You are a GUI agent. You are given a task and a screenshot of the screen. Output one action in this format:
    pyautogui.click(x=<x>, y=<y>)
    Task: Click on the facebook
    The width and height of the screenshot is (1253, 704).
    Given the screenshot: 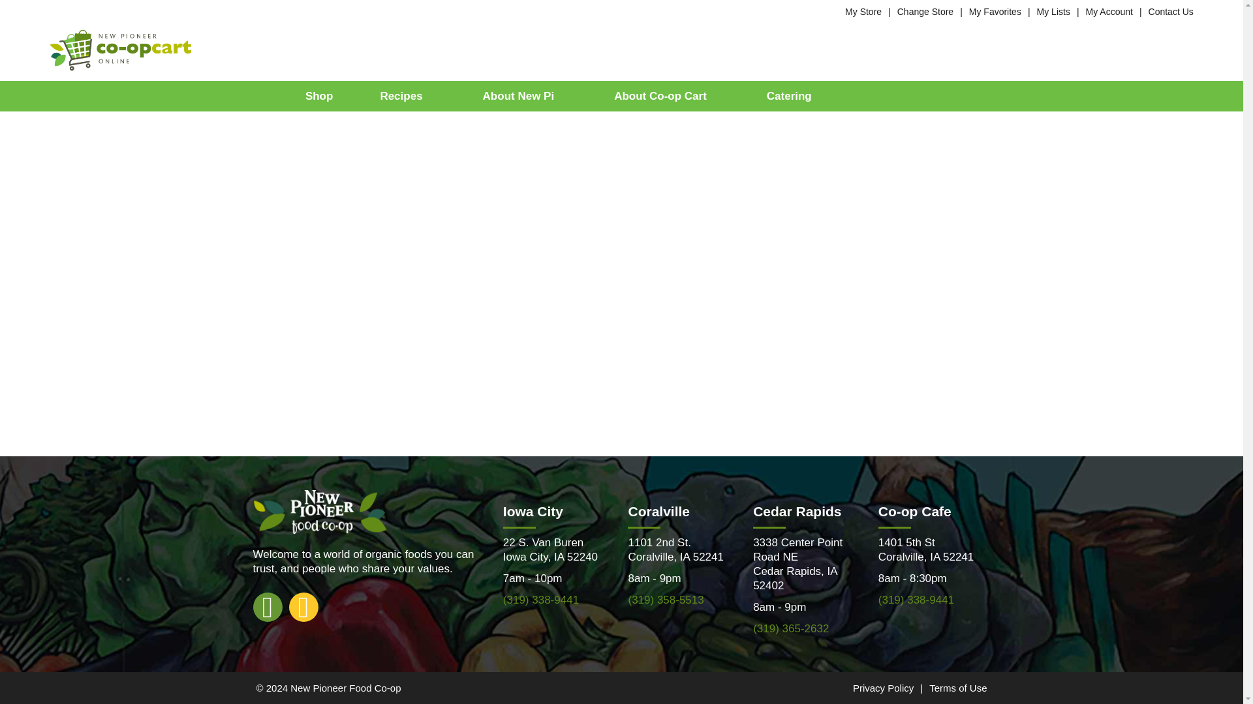 What is the action you would take?
    pyautogui.click(x=268, y=606)
    